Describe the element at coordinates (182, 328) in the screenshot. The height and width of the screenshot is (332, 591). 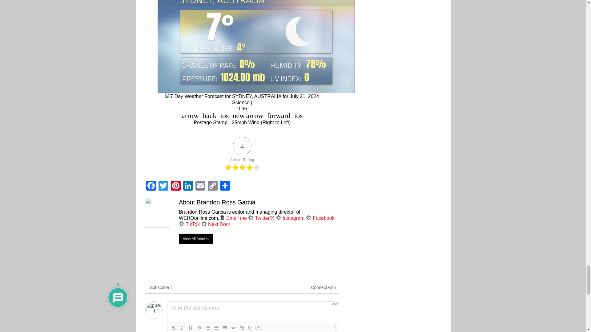
I see `Italic` at that location.